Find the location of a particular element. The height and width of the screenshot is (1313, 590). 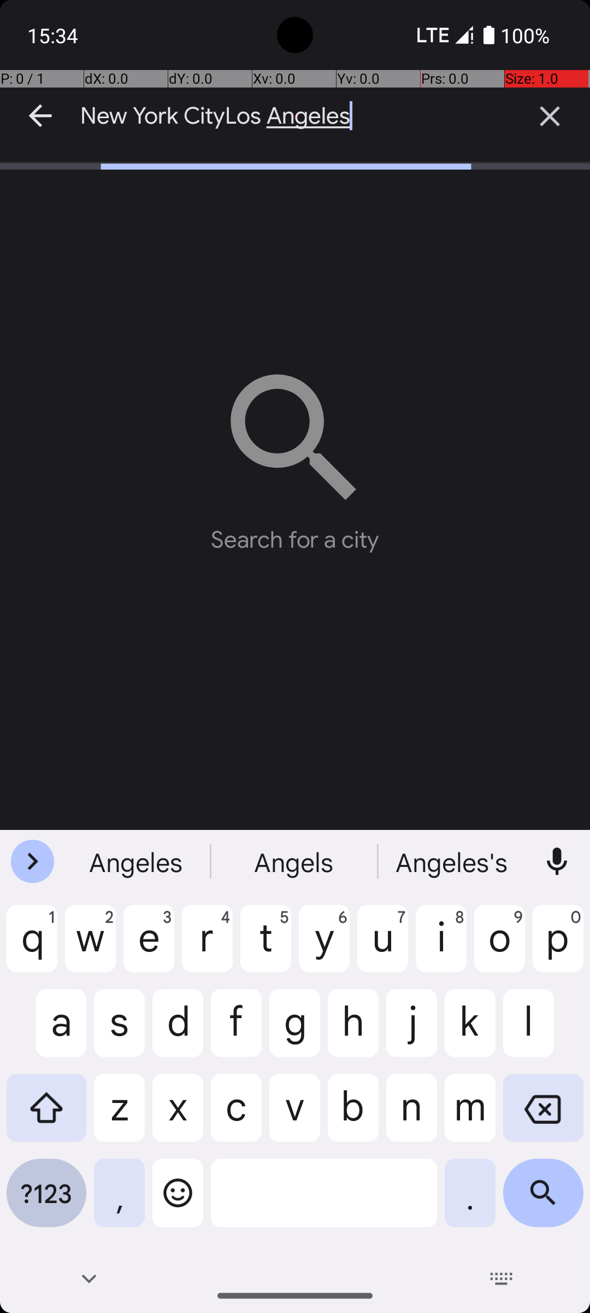

Angeles is located at coordinates (295, 862).